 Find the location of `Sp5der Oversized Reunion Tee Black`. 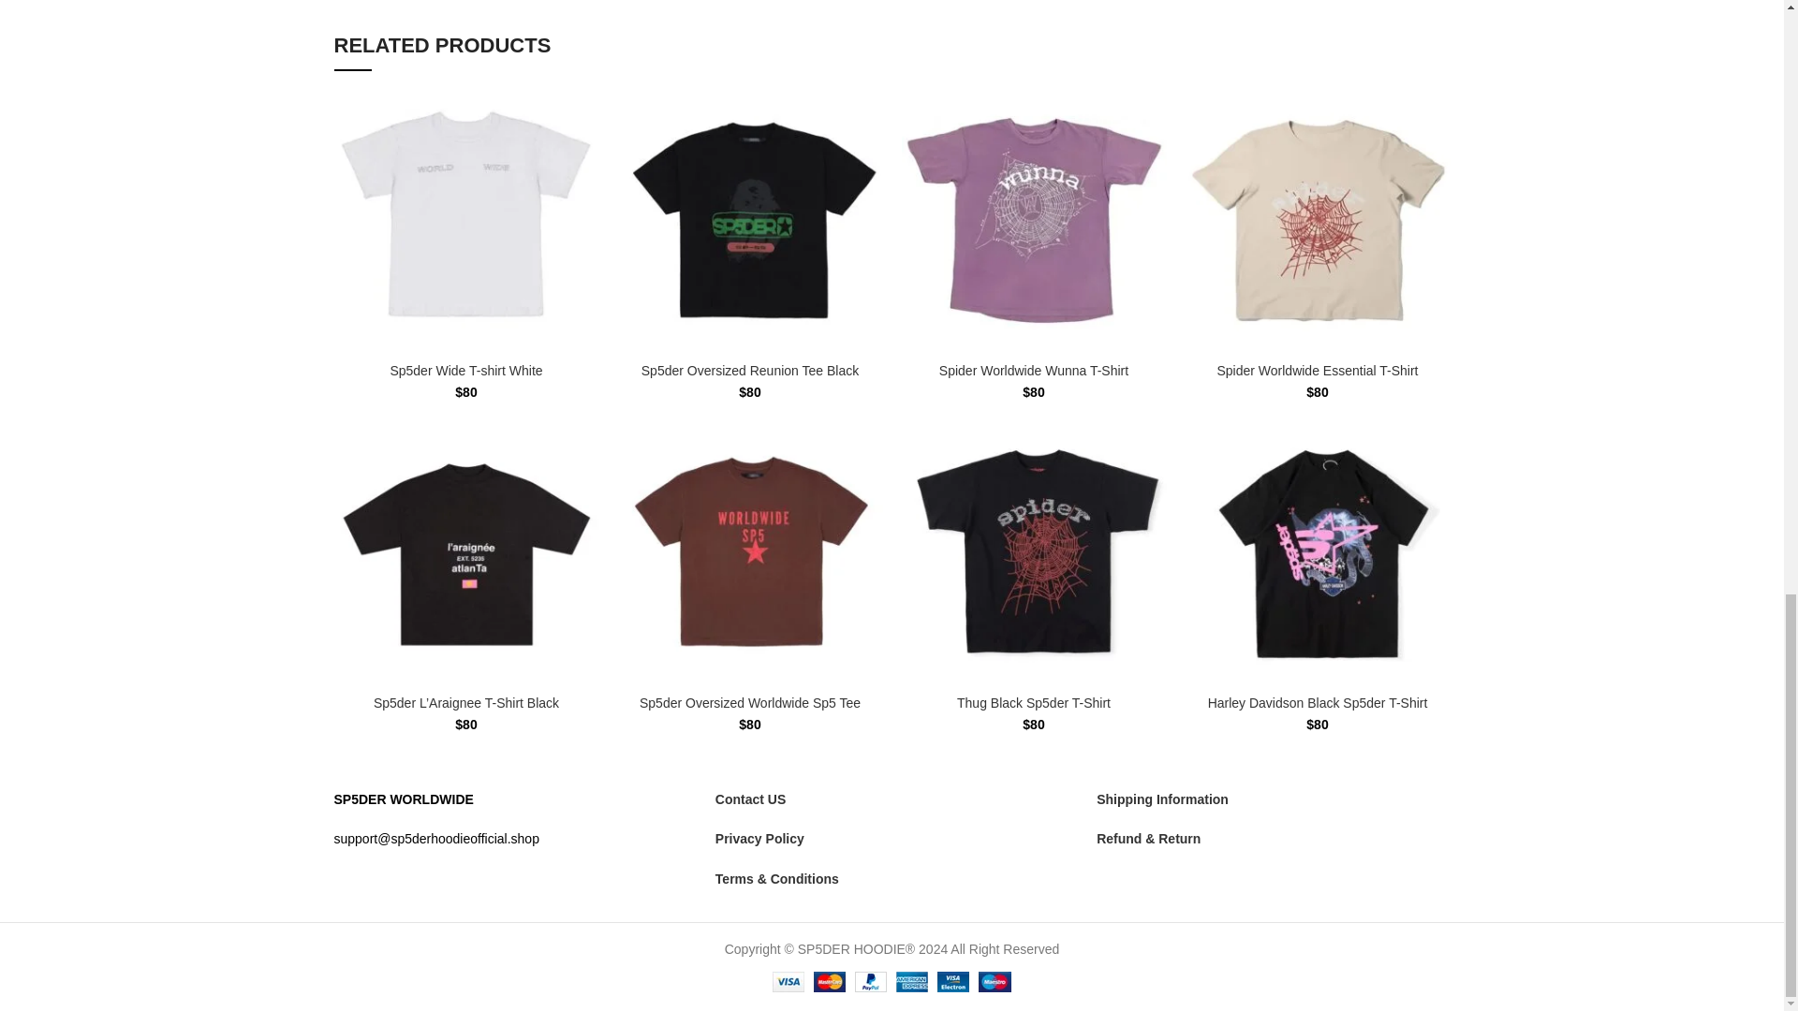

Sp5der Oversized Reunion Tee Black is located at coordinates (750, 370).